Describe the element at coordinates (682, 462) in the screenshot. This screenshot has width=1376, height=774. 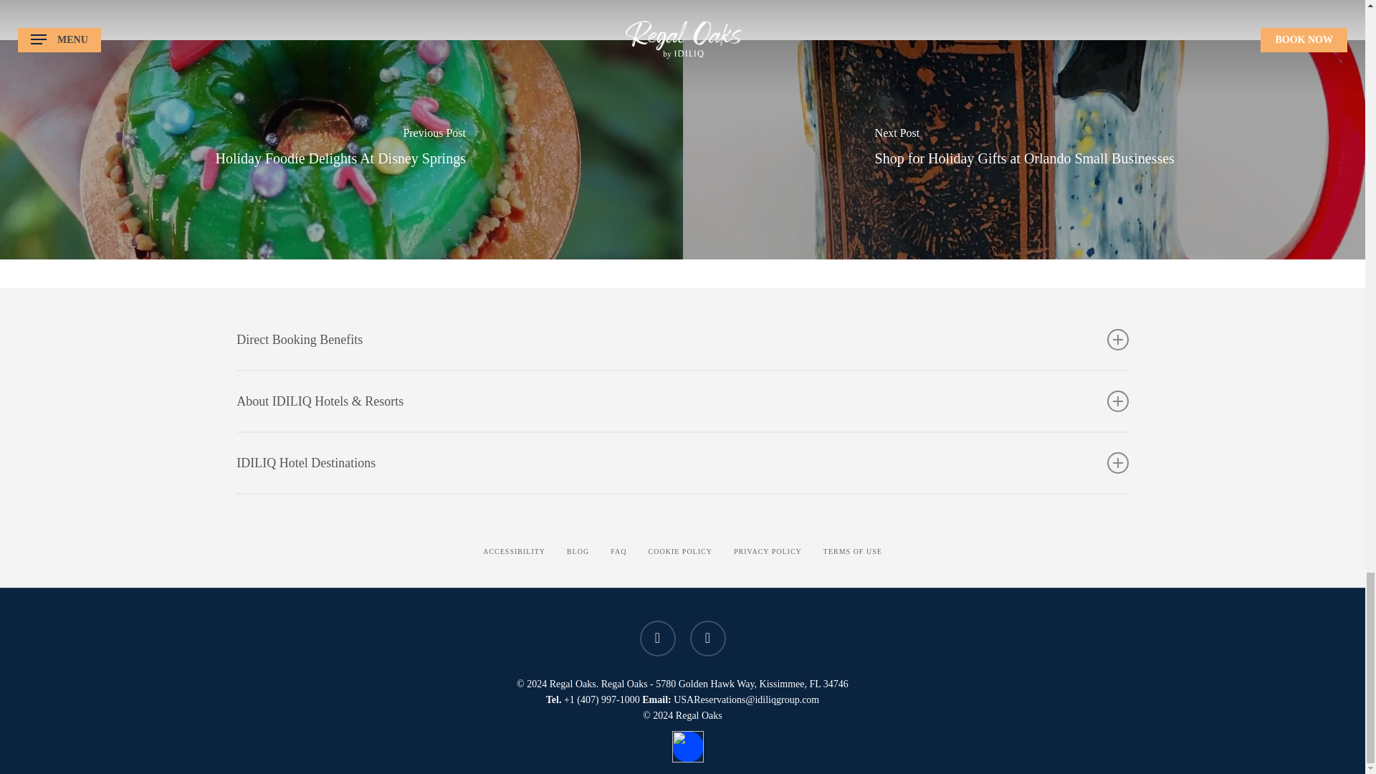
I see `IDILIQ Hotel Destinations` at that location.